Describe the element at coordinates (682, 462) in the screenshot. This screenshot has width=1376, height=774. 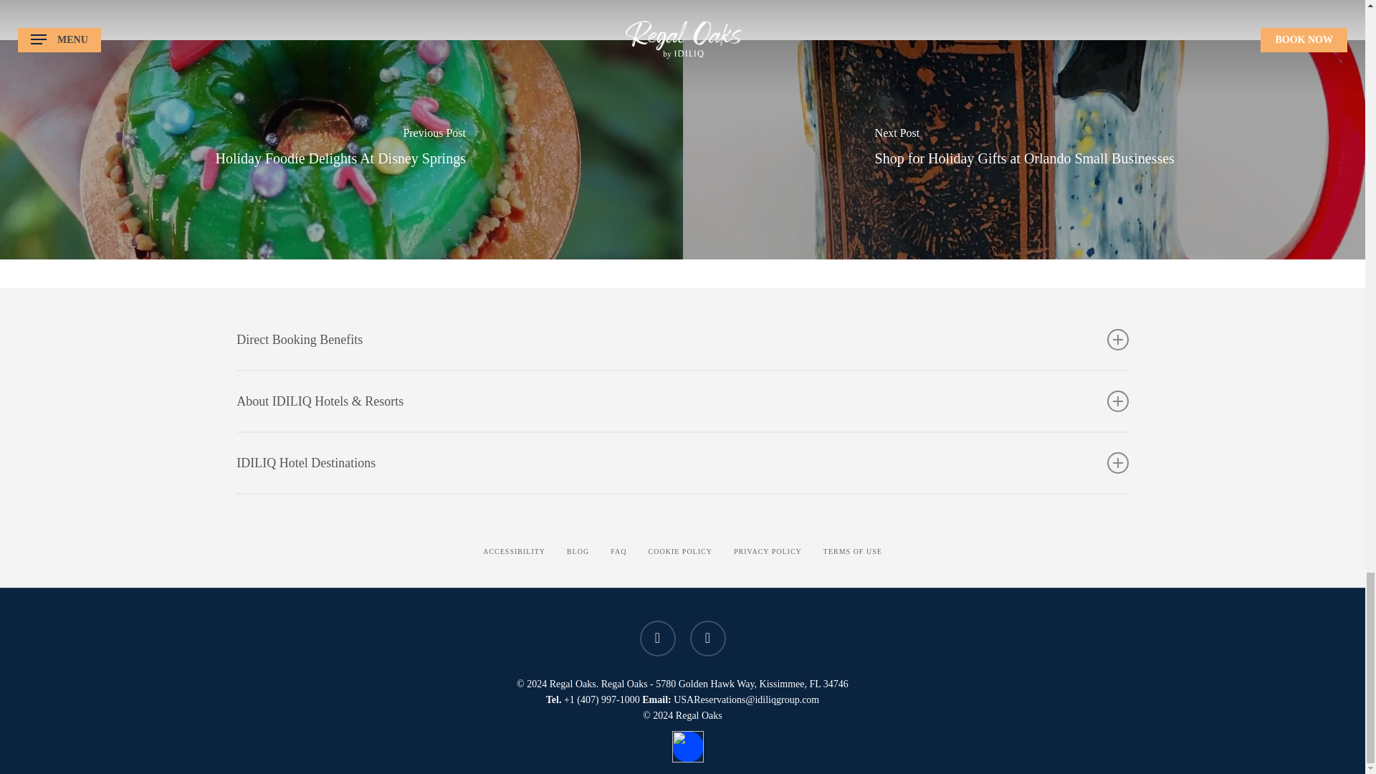
I see `IDILIQ Hotel Destinations` at that location.